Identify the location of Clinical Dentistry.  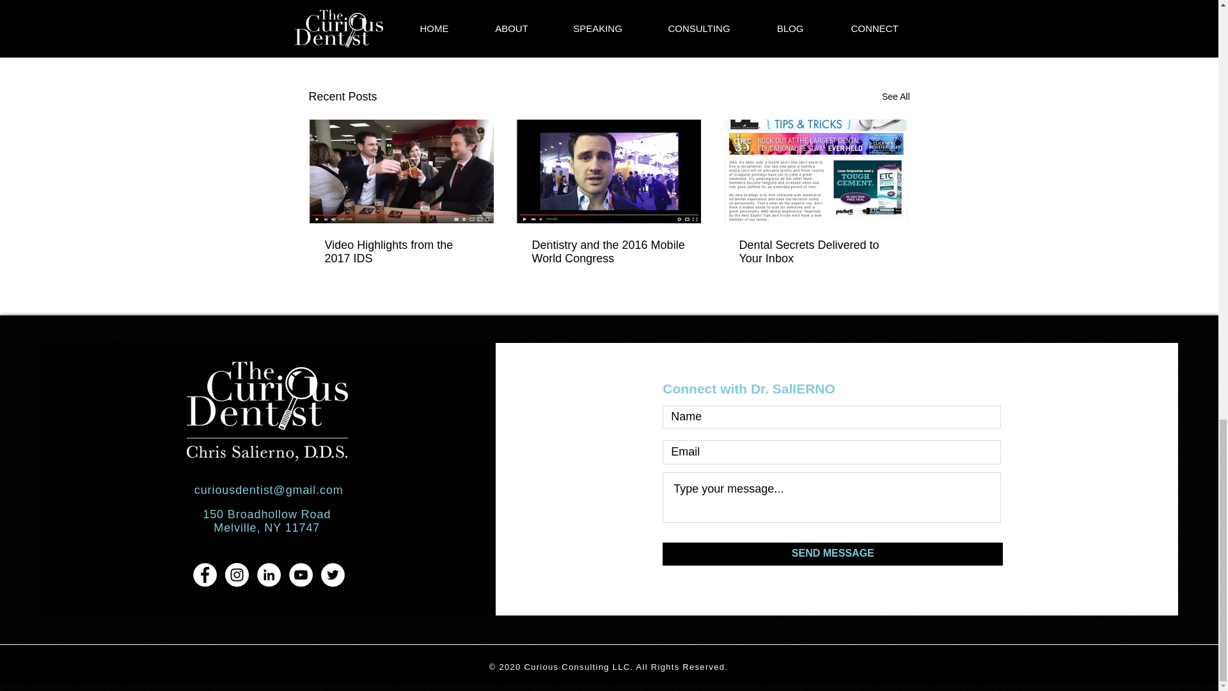
(812, 14).